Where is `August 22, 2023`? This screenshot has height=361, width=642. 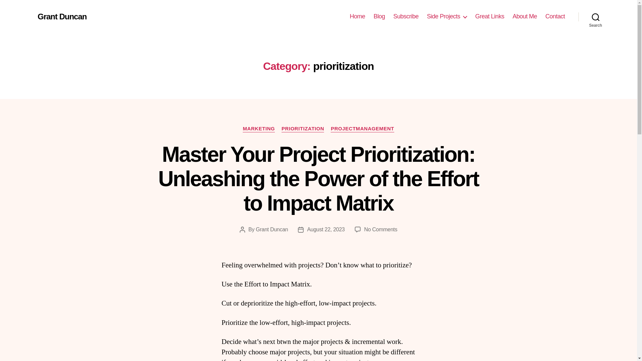
August 22, 2023 is located at coordinates (326, 229).